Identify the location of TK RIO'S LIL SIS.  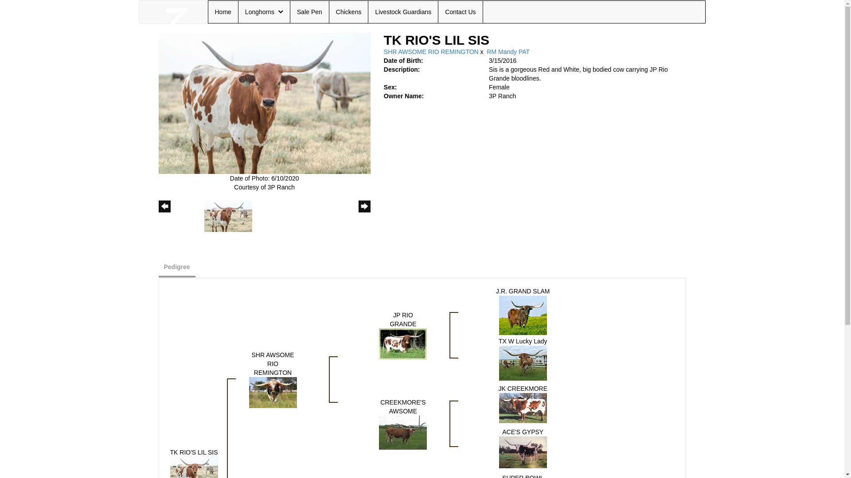
(194, 472).